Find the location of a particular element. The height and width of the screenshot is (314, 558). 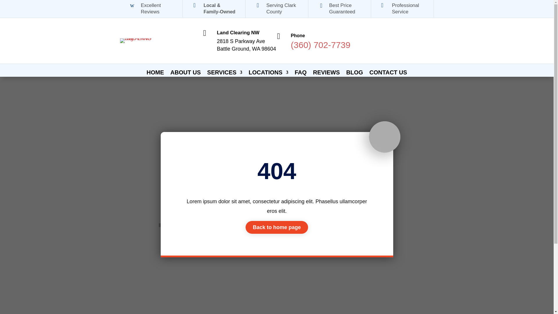

Logo LAND CLEARING NW is located at coordinates (136, 40).